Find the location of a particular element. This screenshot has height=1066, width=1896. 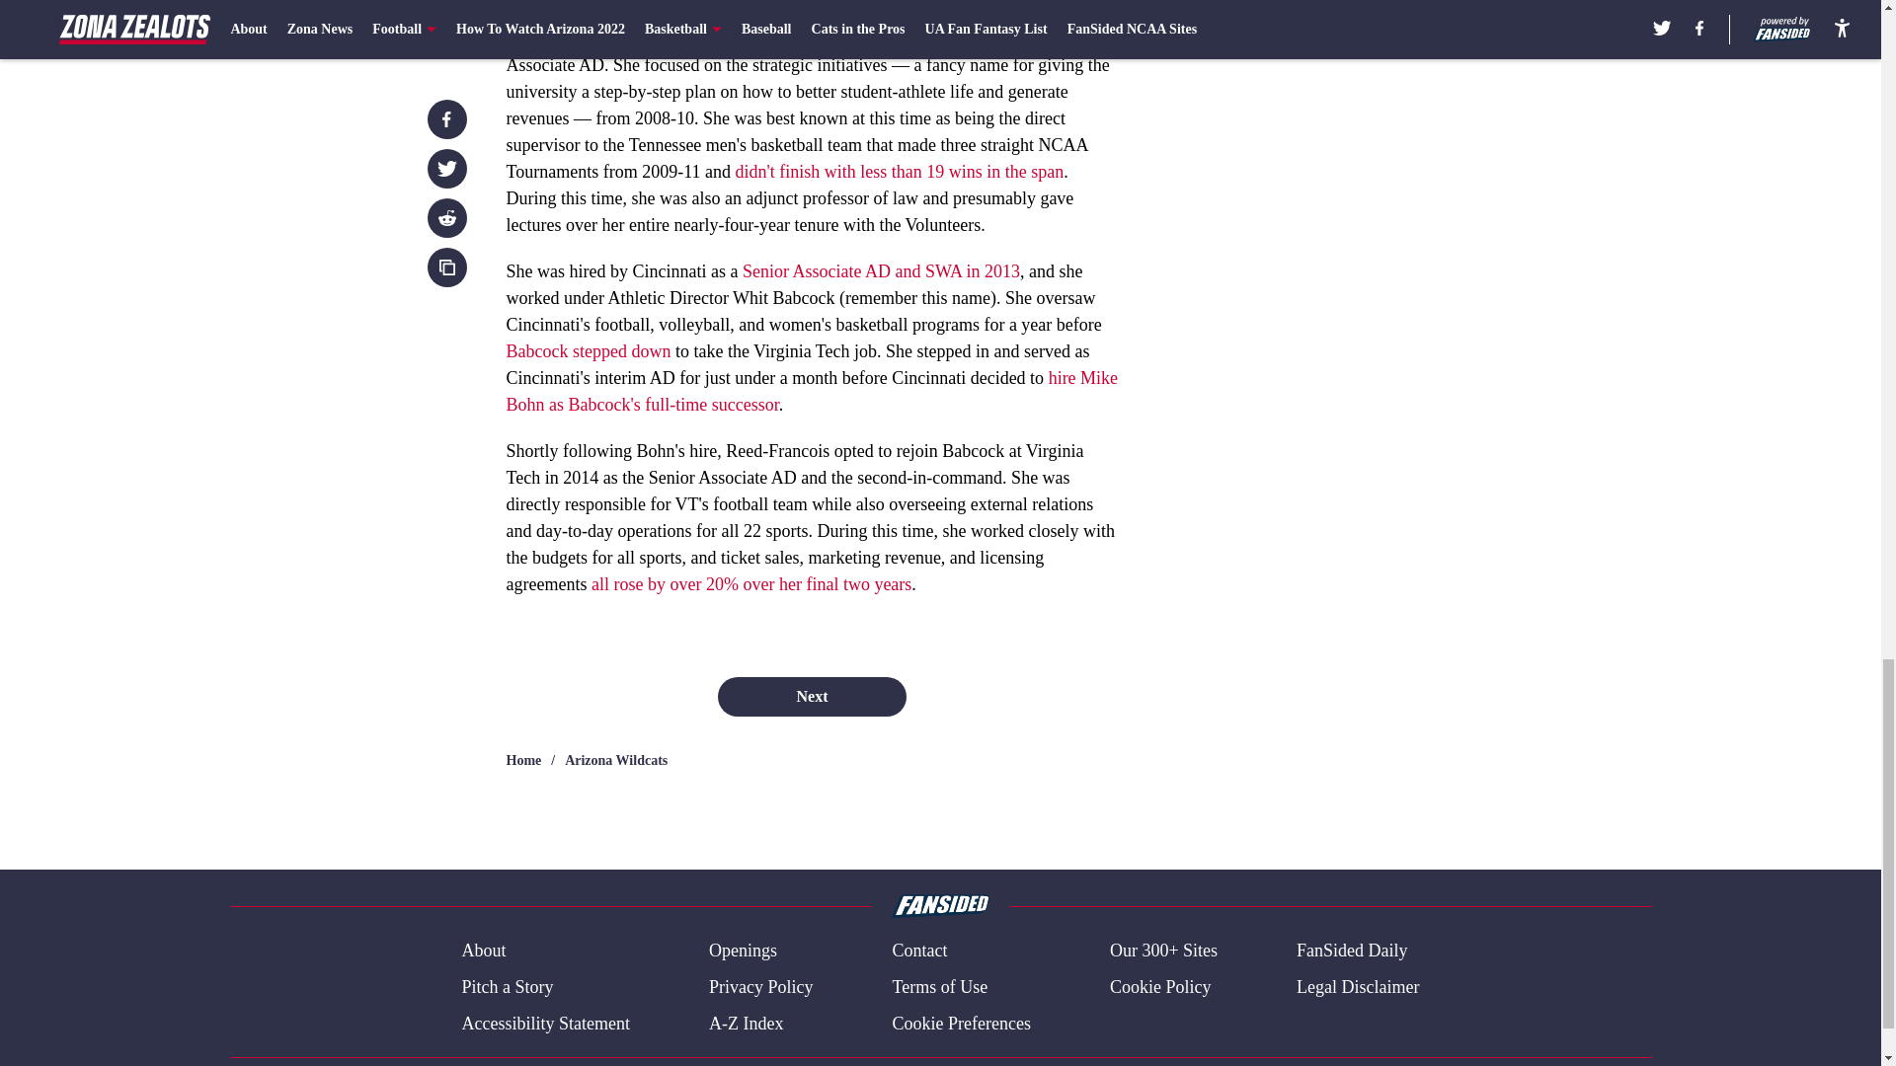

hire Mike Bohn as Babcock's full-time successor is located at coordinates (812, 391).